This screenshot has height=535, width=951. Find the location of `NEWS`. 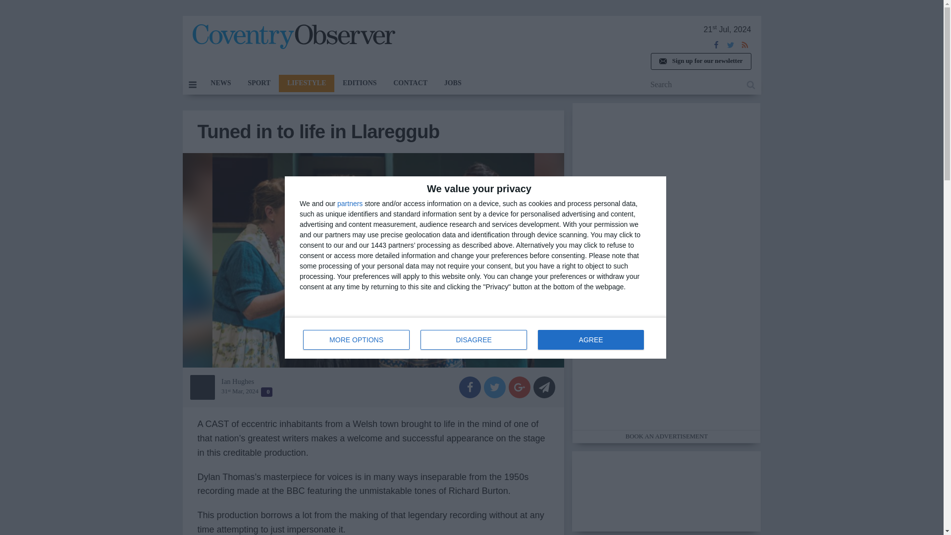

NEWS is located at coordinates (220, 83).